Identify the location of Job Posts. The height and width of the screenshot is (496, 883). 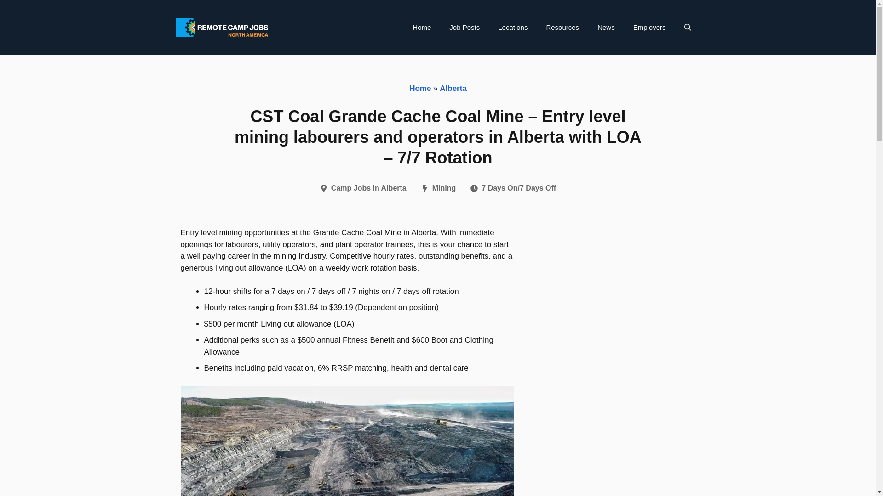
(464, 28).